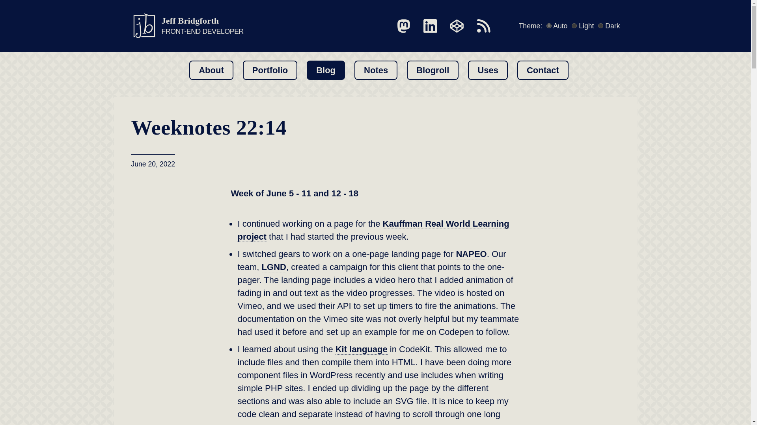  I want to click on Codepen, so click(457, 26).